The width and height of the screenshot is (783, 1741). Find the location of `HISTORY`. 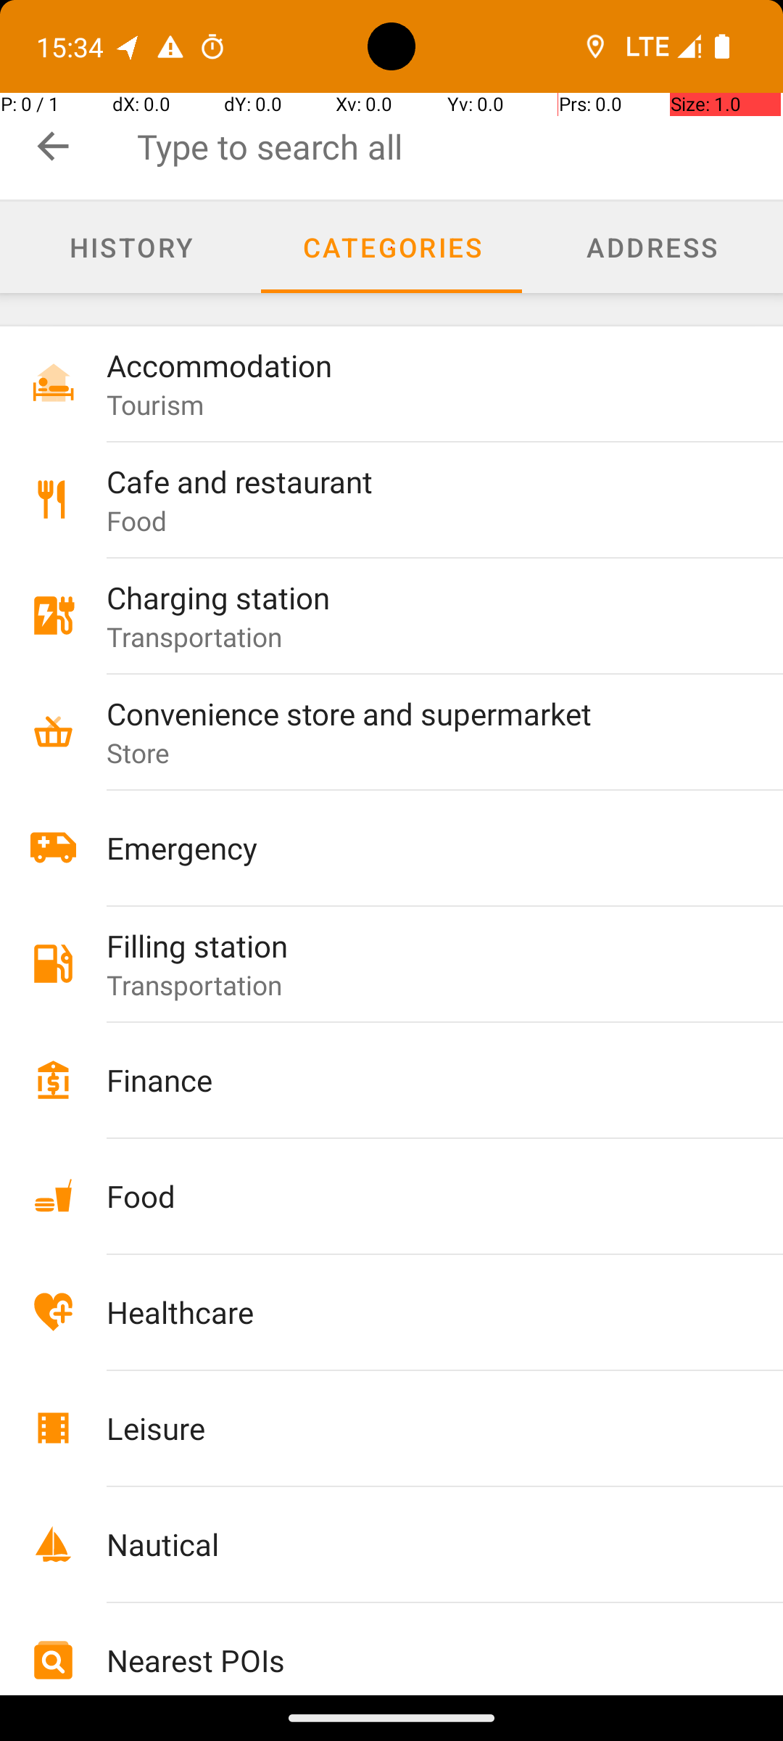

HISTORY is located at coordinates (130, 247).